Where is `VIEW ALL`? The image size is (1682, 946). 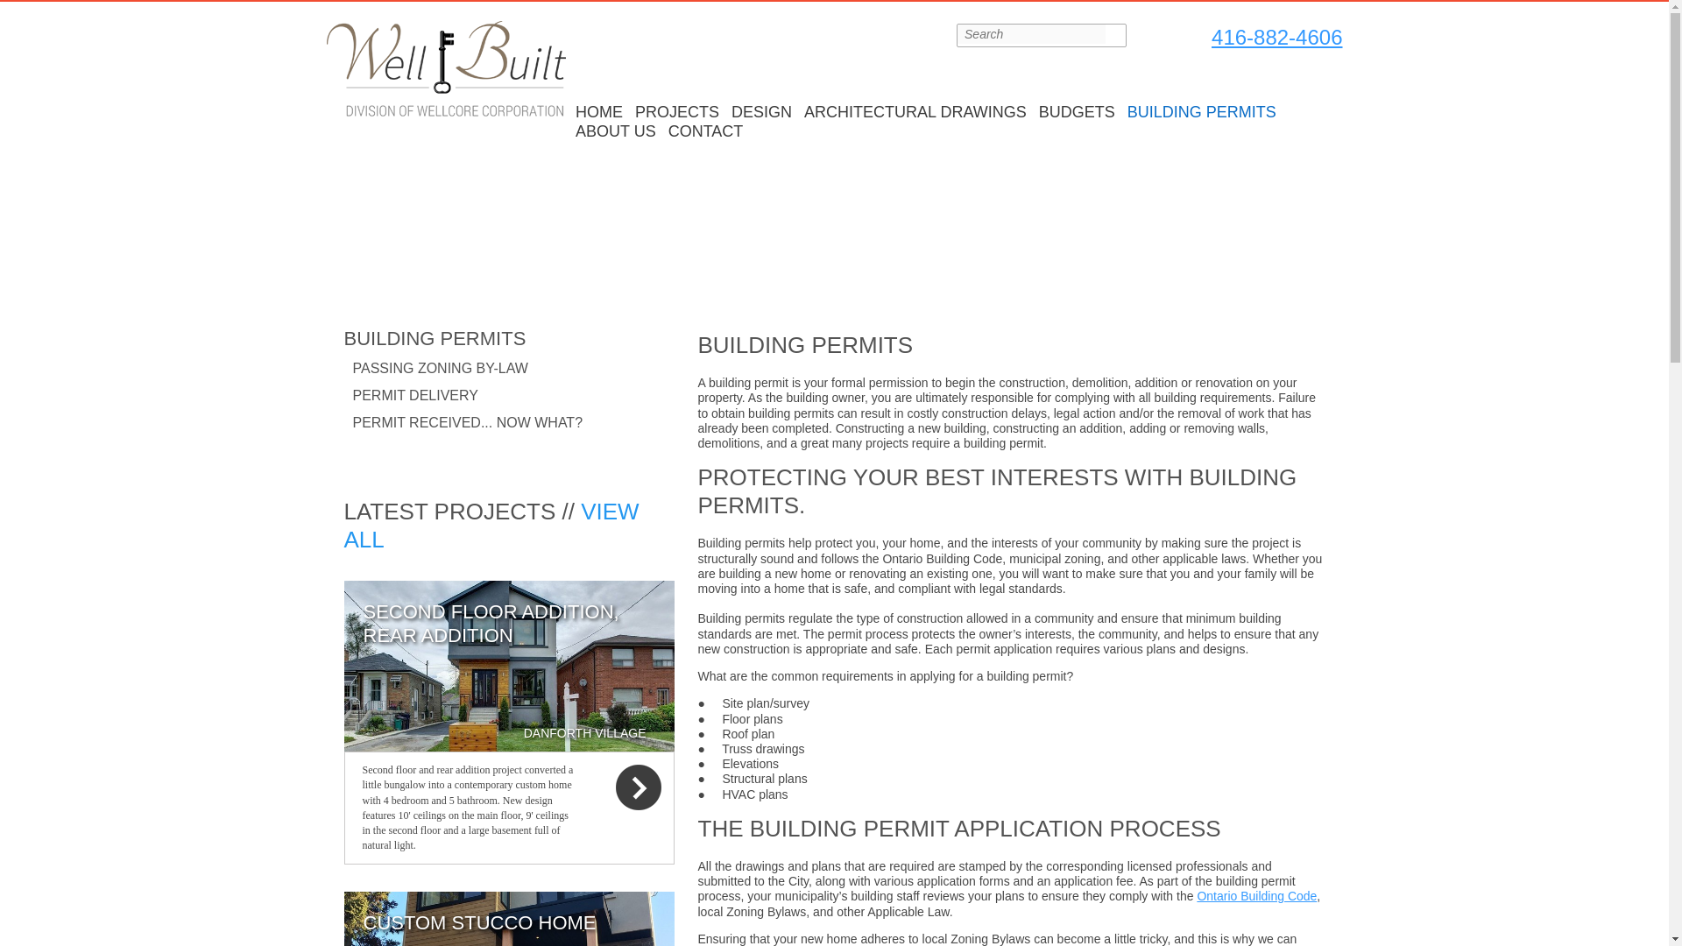 VIEW ALL is located at coordinates (491, 526).